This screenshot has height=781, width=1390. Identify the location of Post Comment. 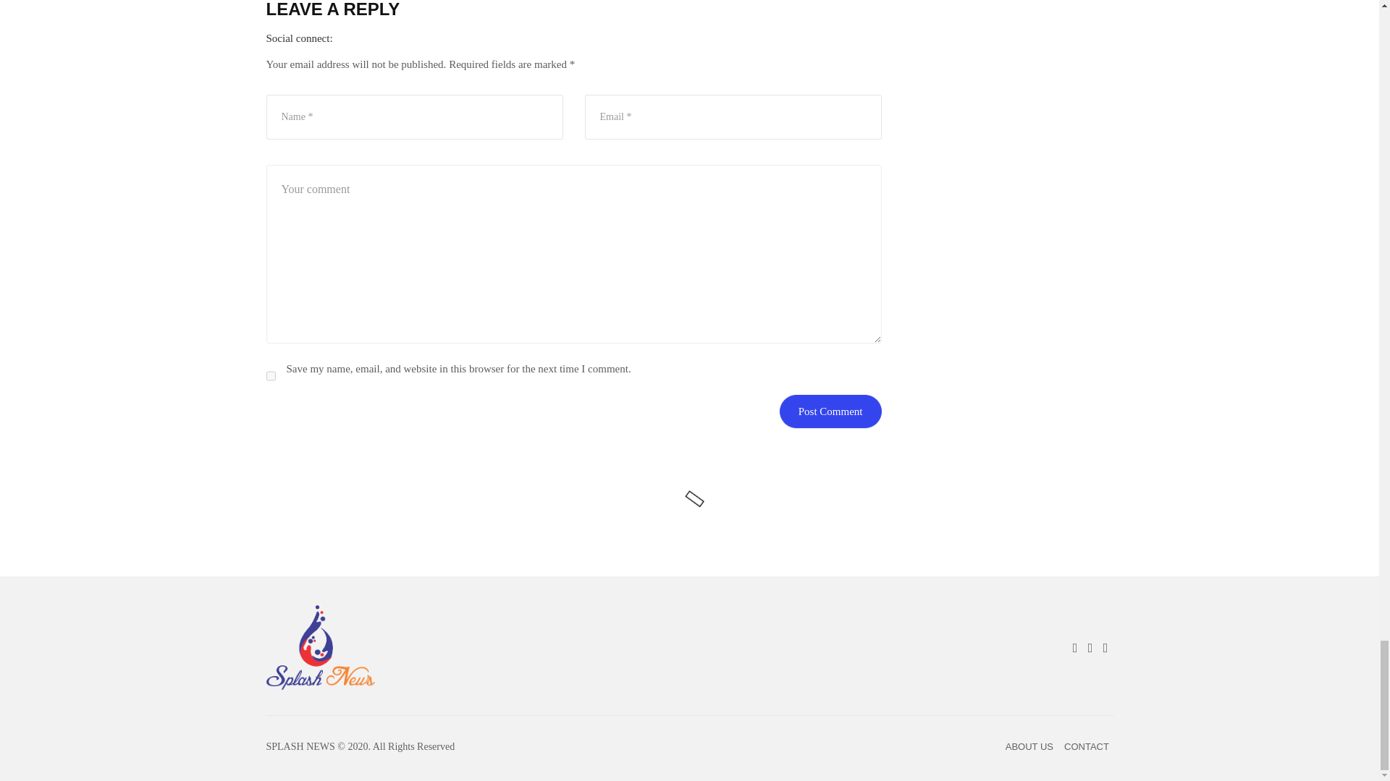
(830, 411).